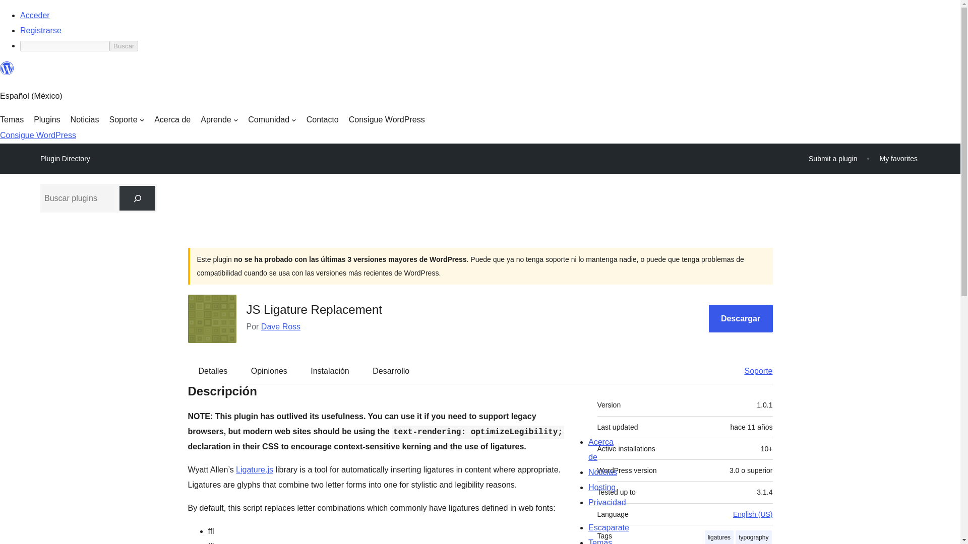  What do you see at coordinates (127, 120) in the screenshot?
I see `Soporte` at bounding box center [127, 120].